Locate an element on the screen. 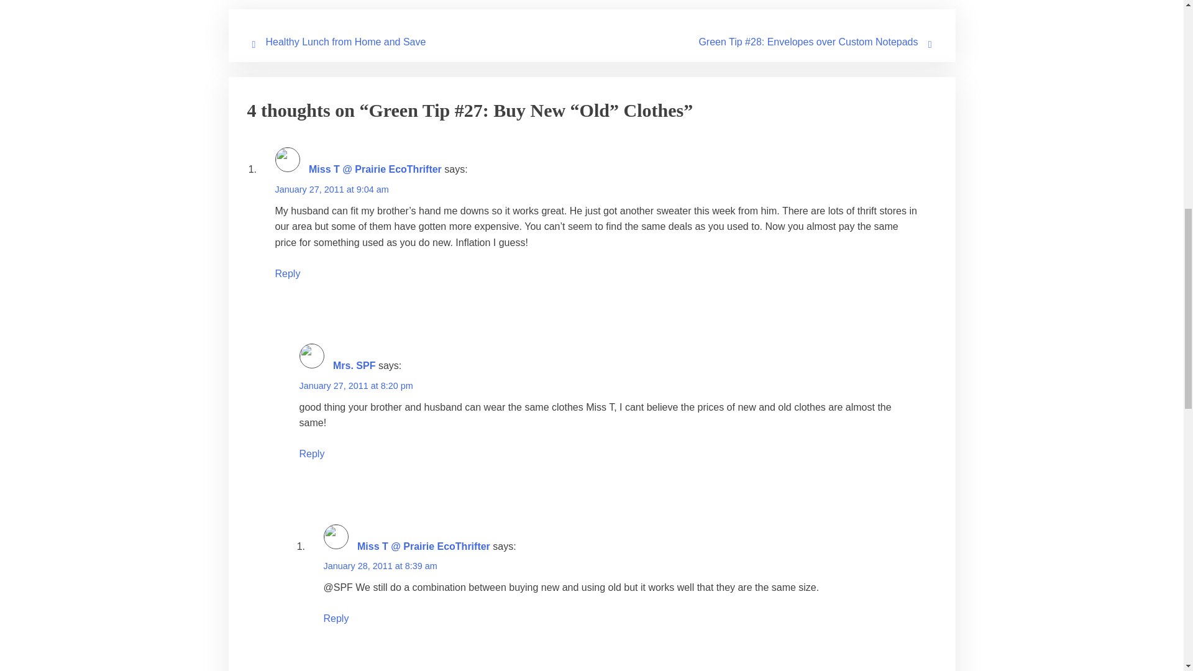 The height and width of the screenshot is (671, 1193). Healthy Lunch from Home and Save is located at coordinates (345, 42).